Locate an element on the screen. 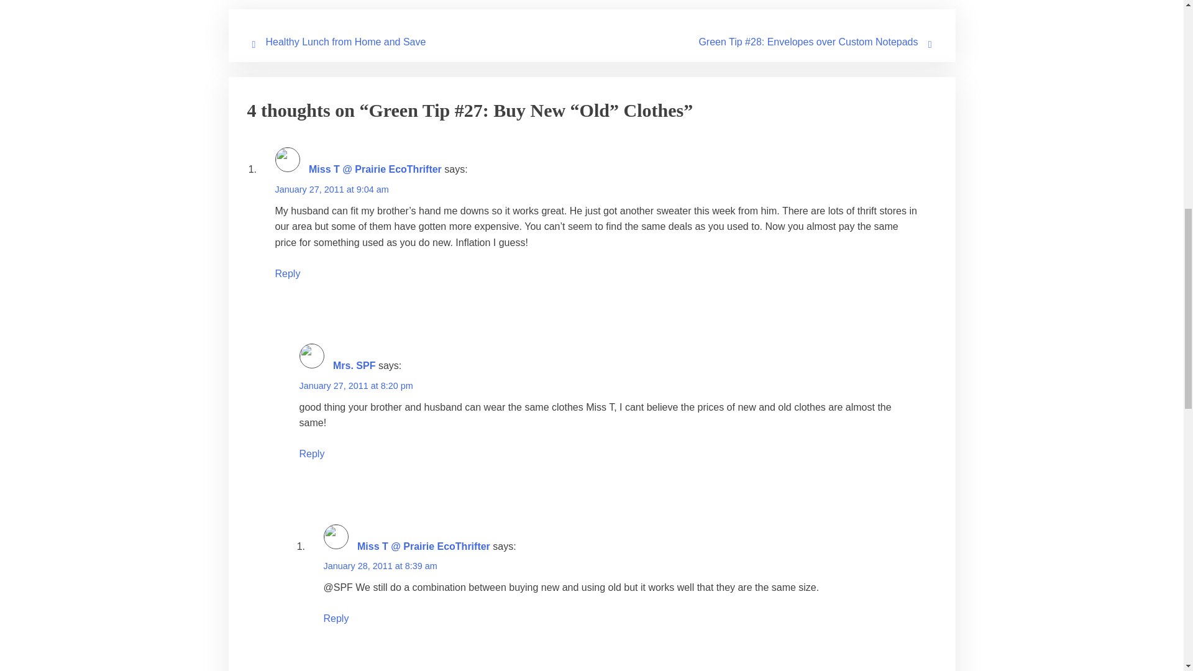 The height and width of the screenshot is (671, 1193). Healthy Lunch from Home and Save is located at coordinates (345, 42).